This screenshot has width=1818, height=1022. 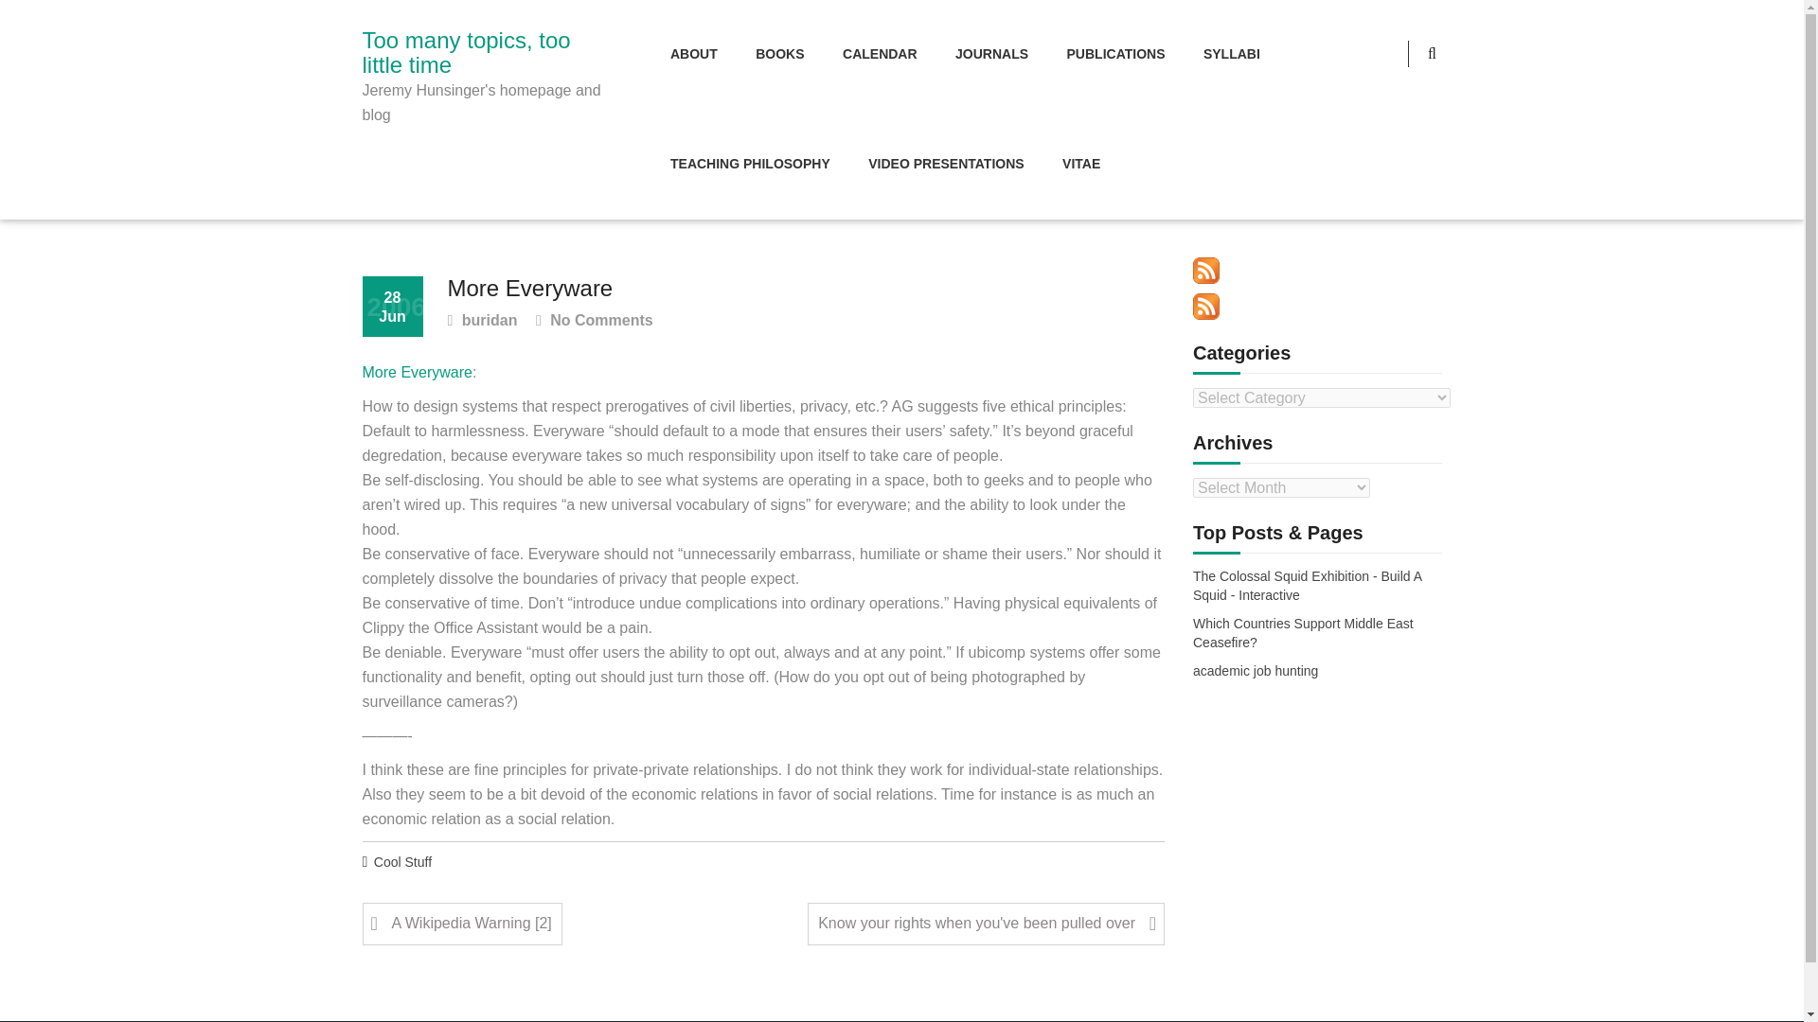 What do you see at coordinates (487, 53) in the screenshot?
I see `Too many topics, too little time` at bounding box center [487, 53].